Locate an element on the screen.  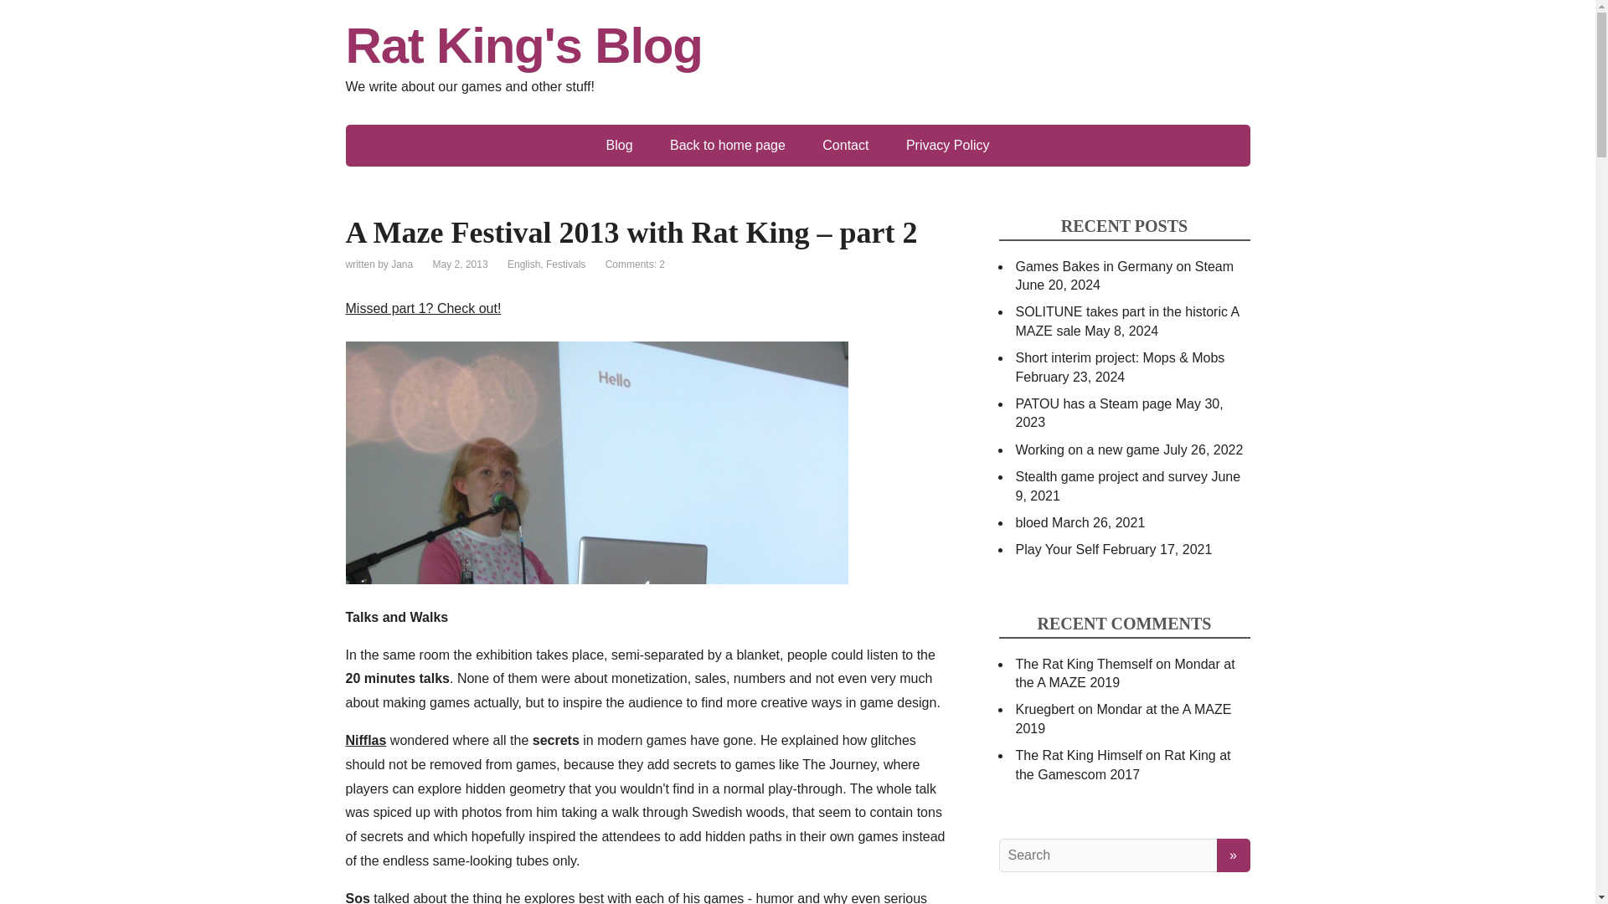
Missed part 1? Check out! is located at coordinates (422, 308).